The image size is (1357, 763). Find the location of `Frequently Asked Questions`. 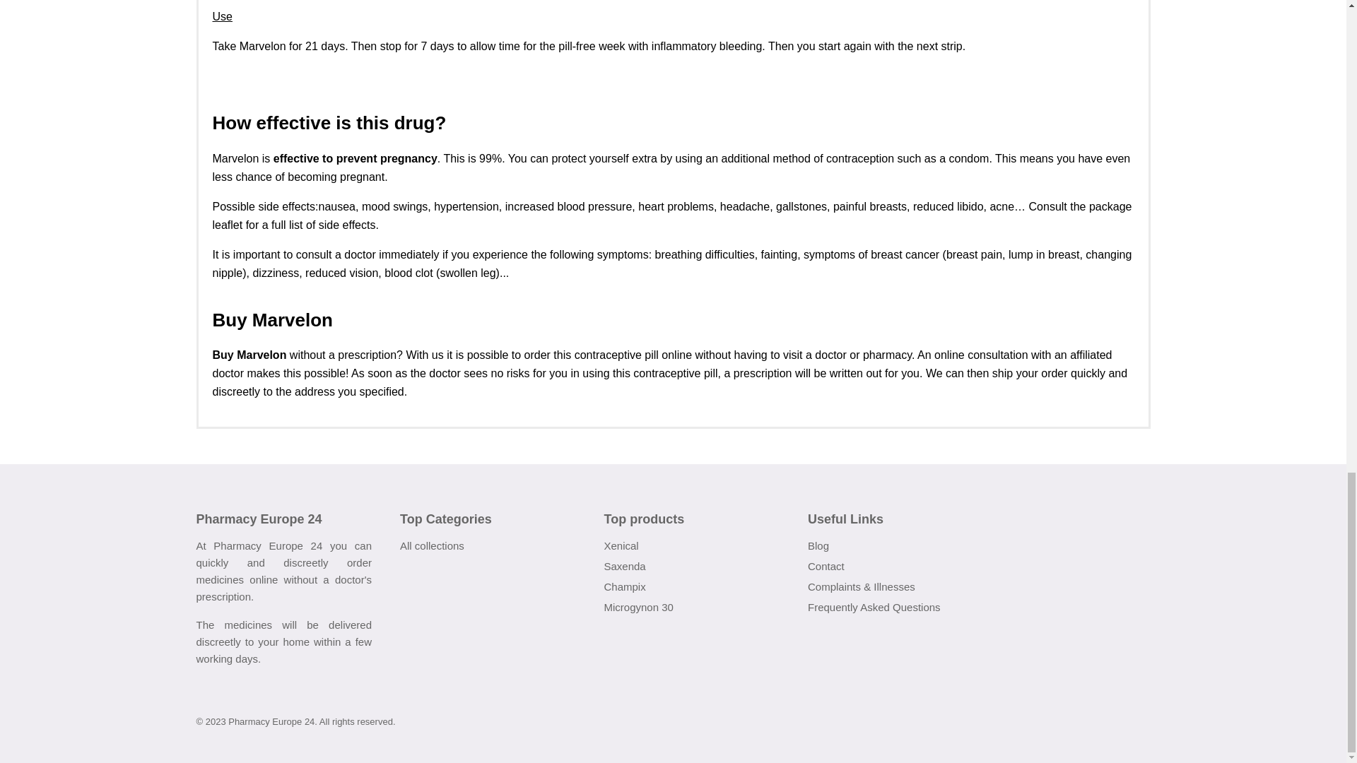

Frequently Asked Questions is located at coordinates (874, 608).